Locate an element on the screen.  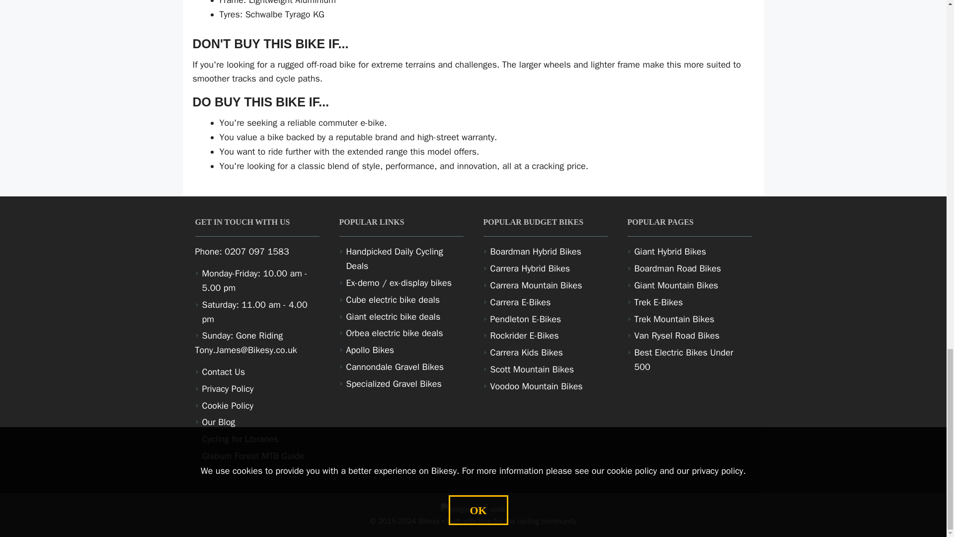
Carrera E-Bikes is located at coordinates (520, 302).